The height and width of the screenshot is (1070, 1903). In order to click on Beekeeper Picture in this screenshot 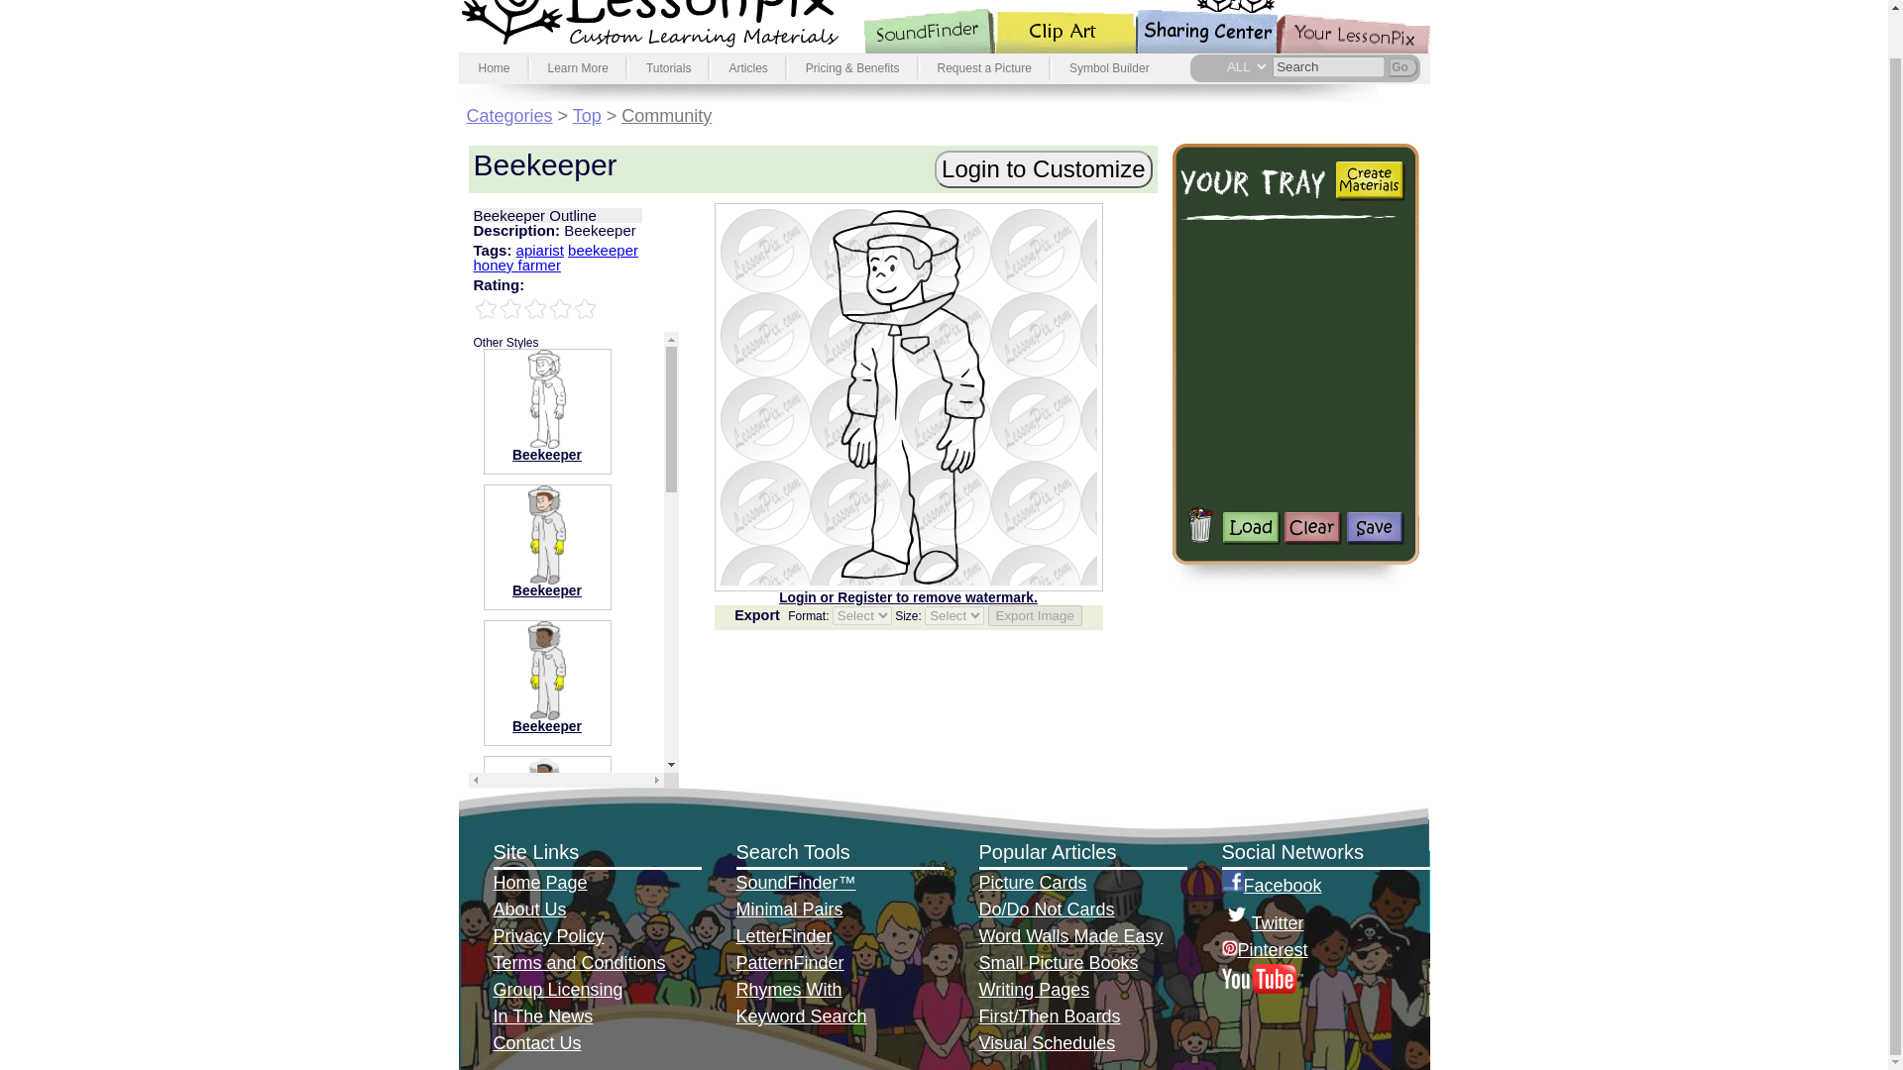, I will do `click(547, 579)`.